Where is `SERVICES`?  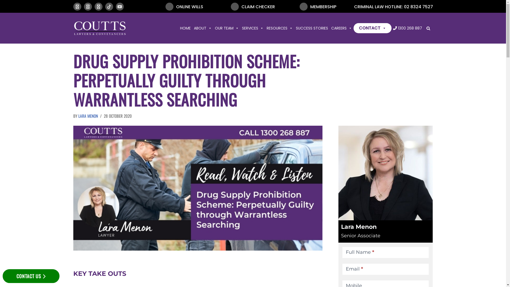 SERVICES is located at coordinates (252, 28).